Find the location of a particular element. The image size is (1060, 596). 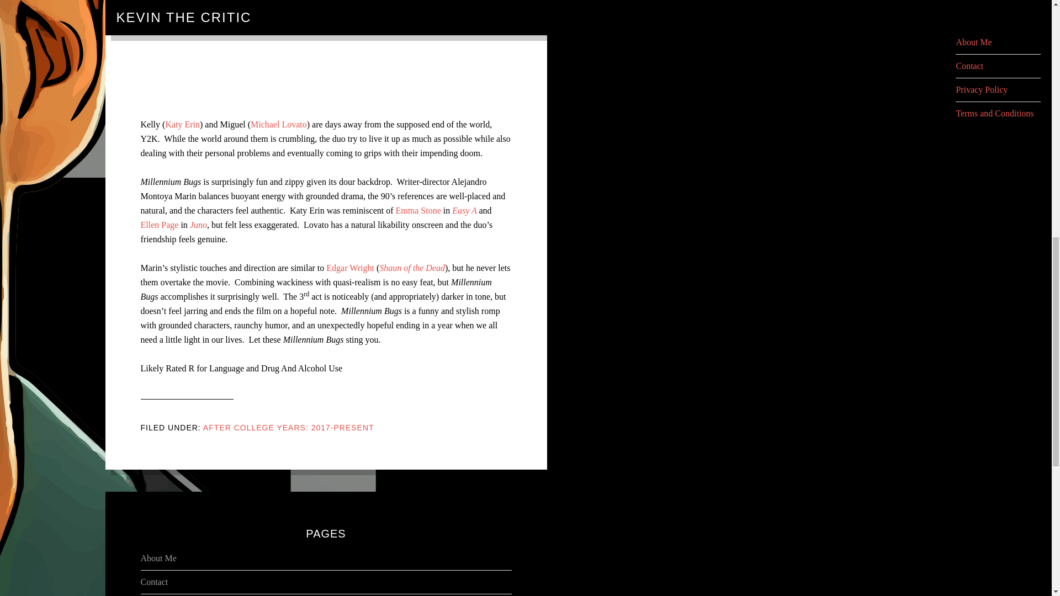

Easy A is located at coordinates (465, 210).